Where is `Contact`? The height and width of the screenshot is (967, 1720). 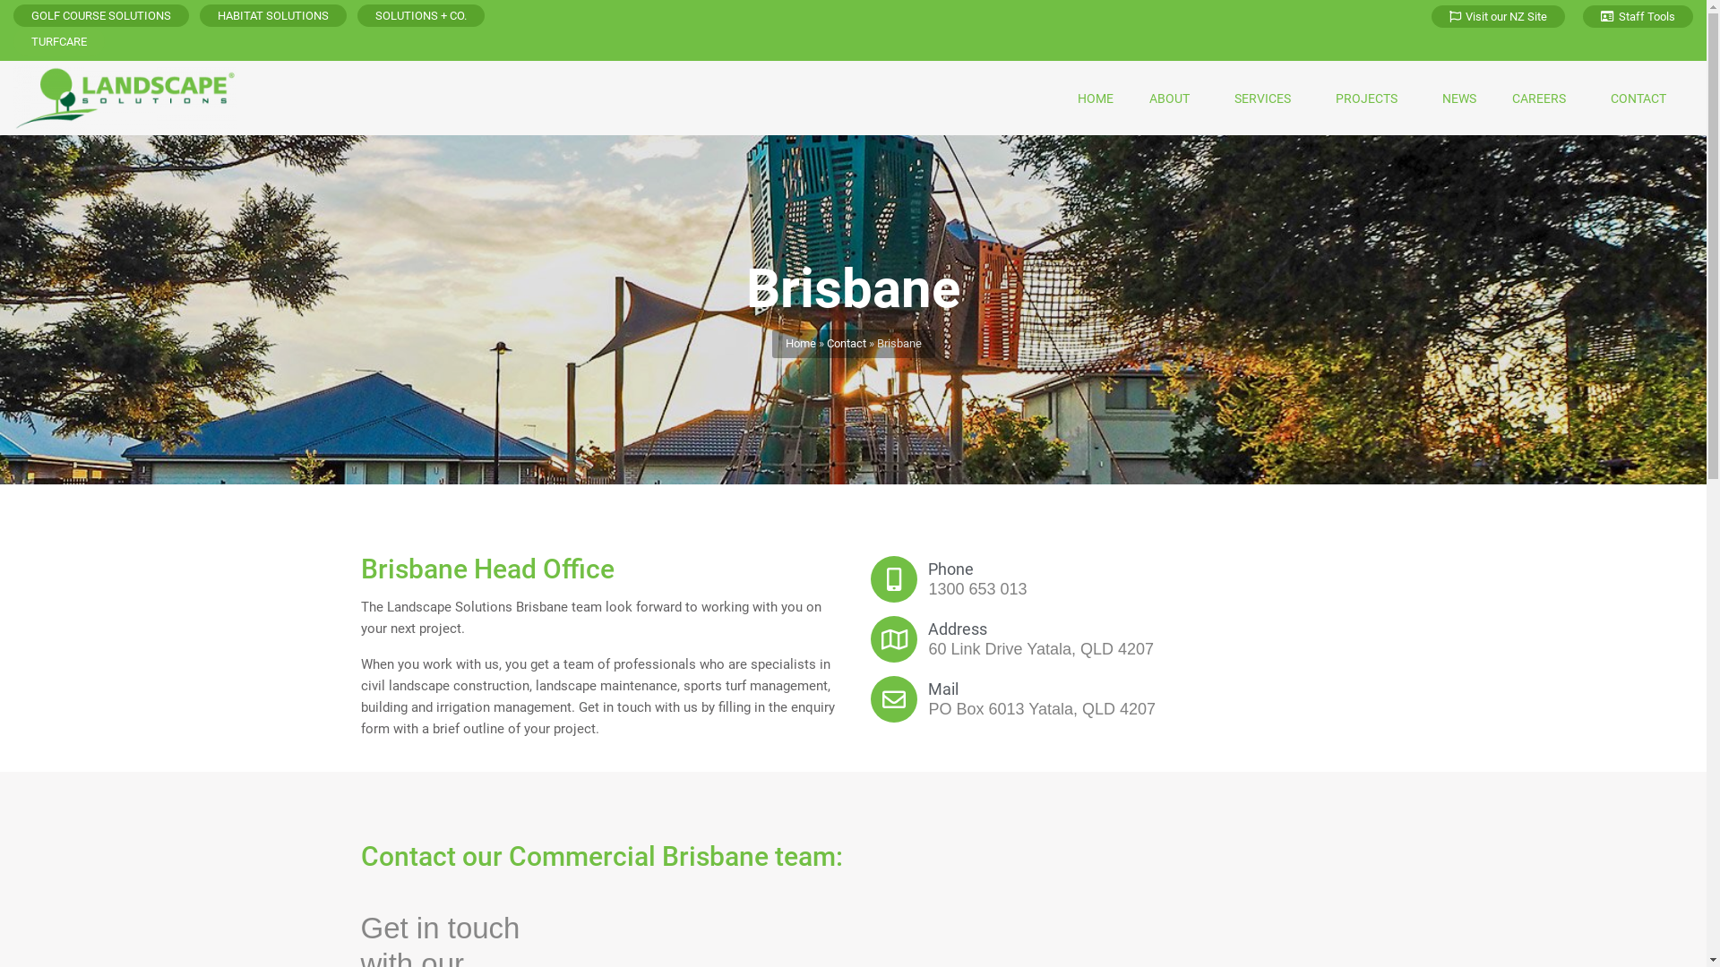
Contact is located at coordinates (846, 344).